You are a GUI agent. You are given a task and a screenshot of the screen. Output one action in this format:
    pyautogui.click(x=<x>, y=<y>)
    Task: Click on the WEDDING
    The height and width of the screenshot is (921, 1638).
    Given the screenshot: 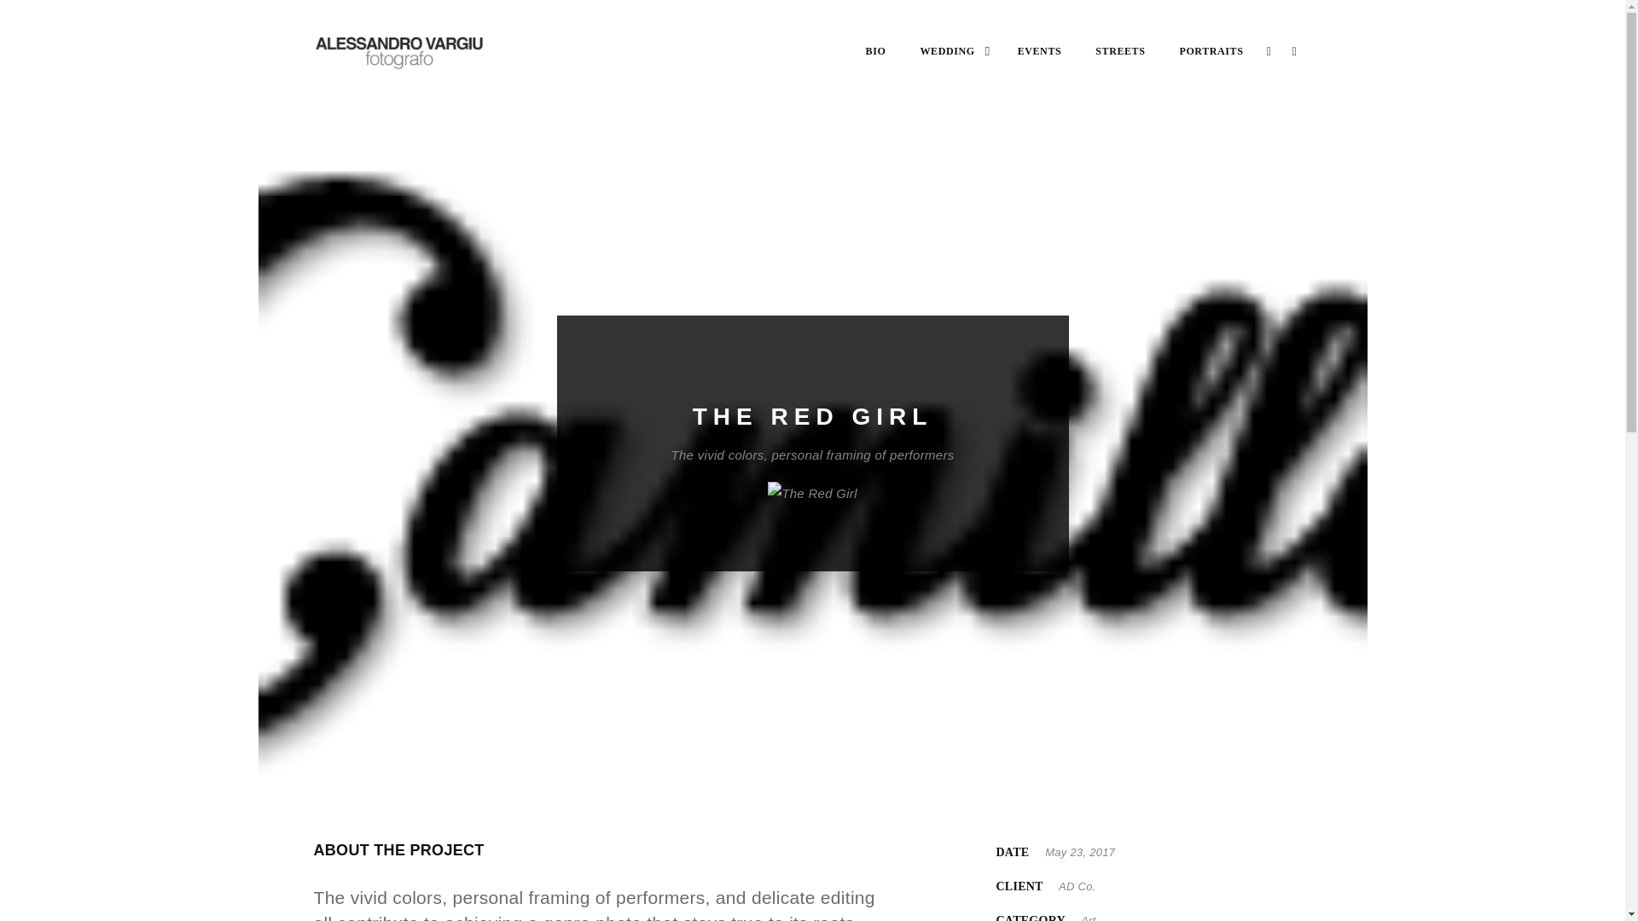 What is the action you would take?
    pyautogui.click(x=950, y=51)
    